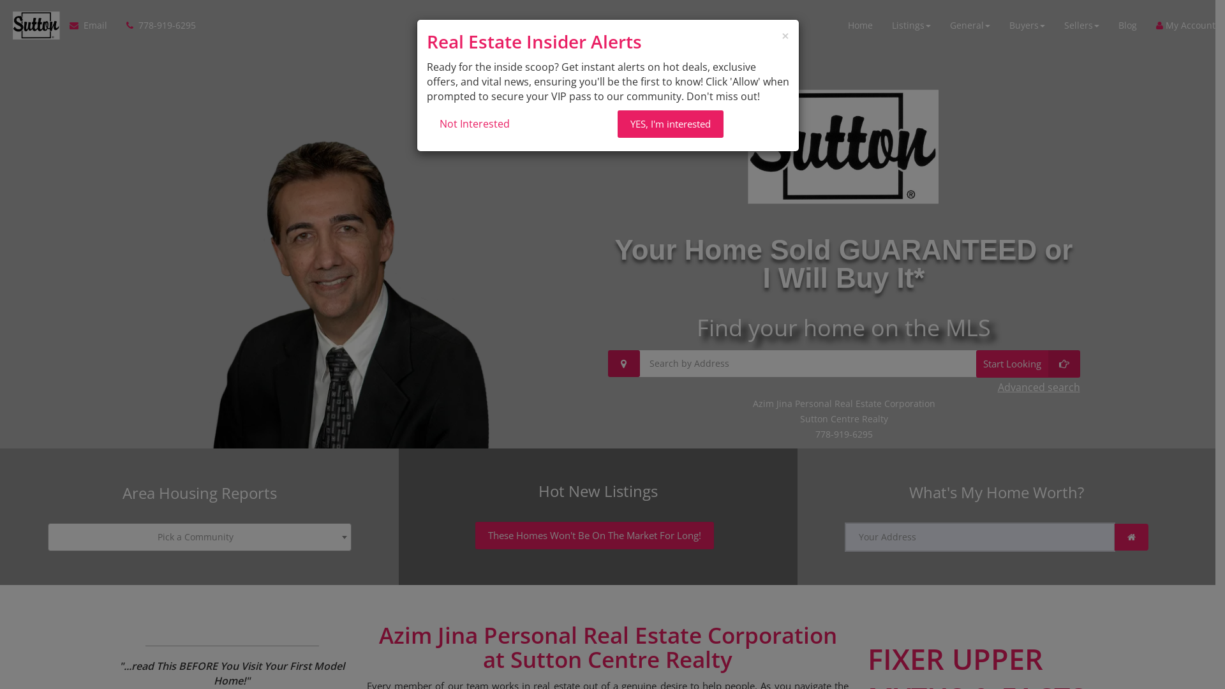 This screenshot has height=689, width=1225. Describe the element at coordinates (1027, 26) in the screenshot. I see `Buyers` at that location.